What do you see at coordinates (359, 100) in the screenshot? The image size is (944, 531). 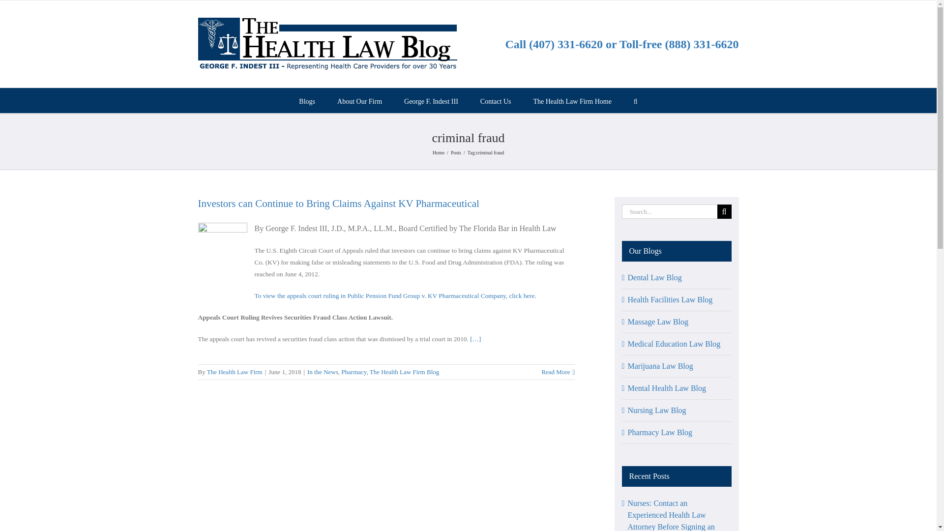 I see `About Our Firm` at bounding box center [359, 100].